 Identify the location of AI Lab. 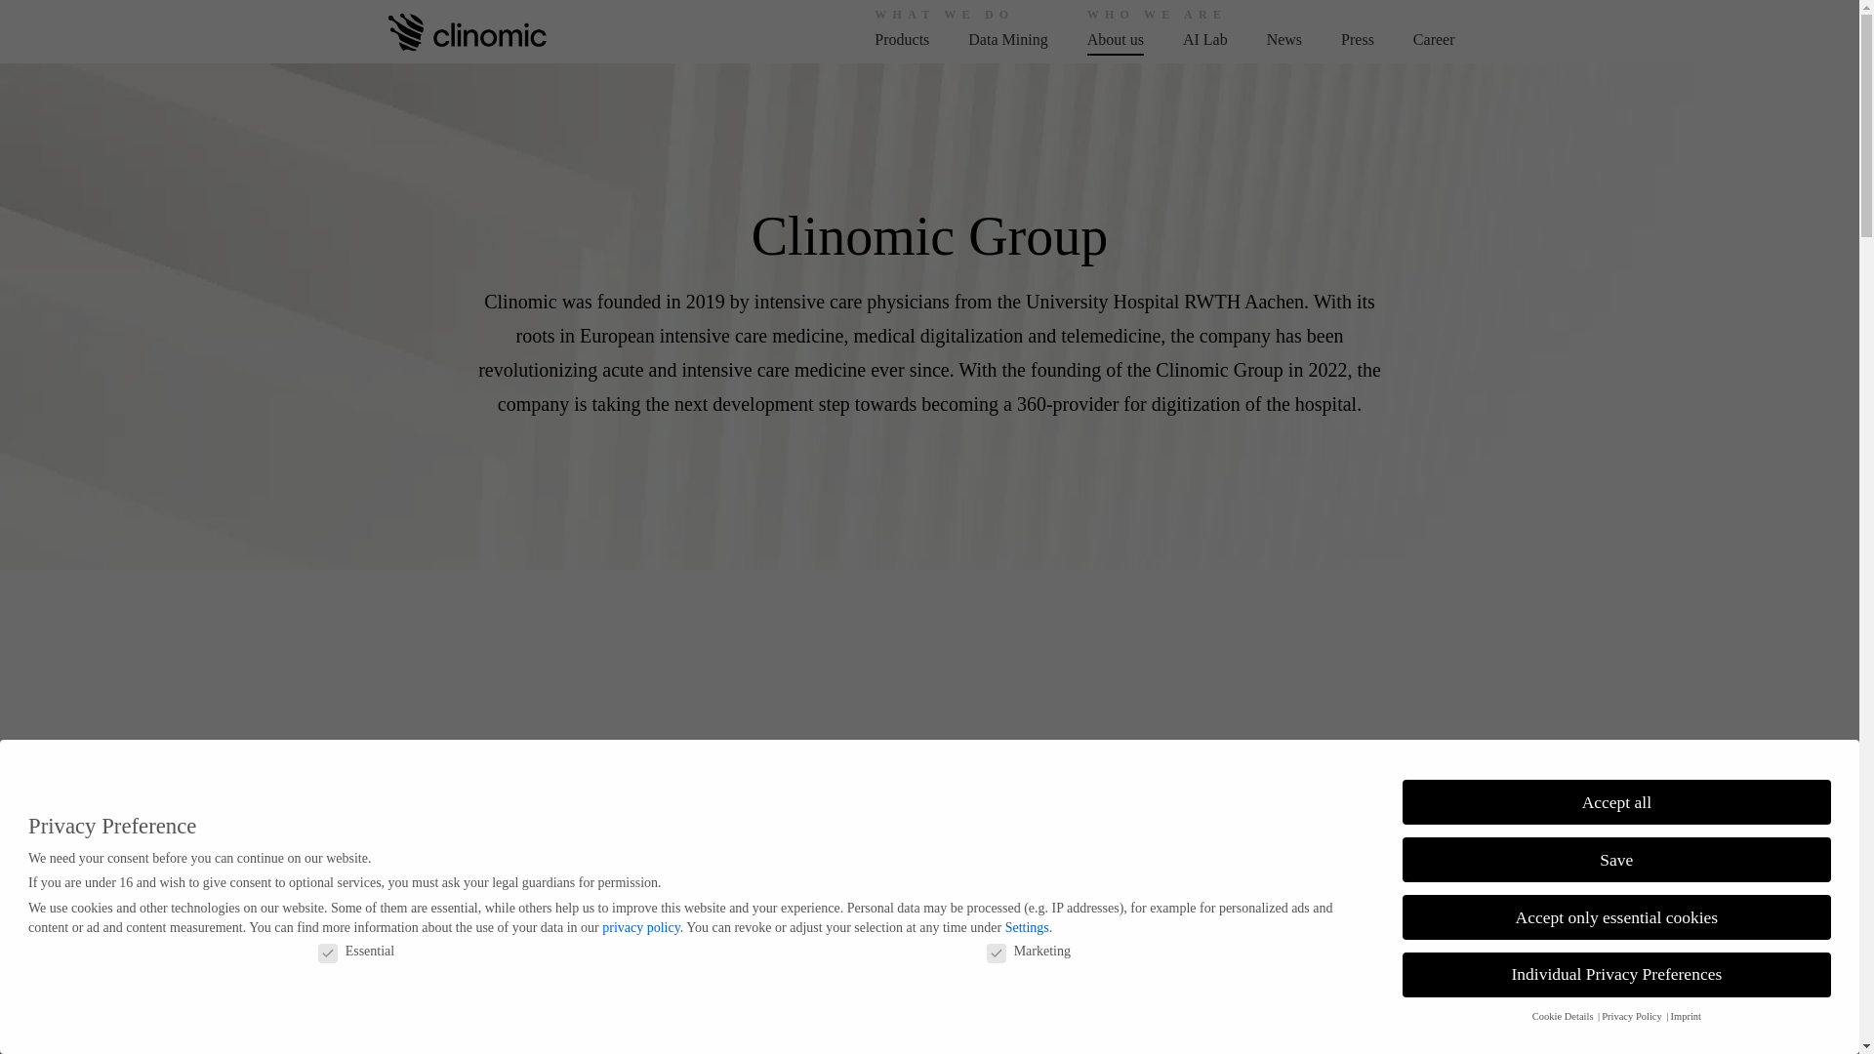
(1204, 39).